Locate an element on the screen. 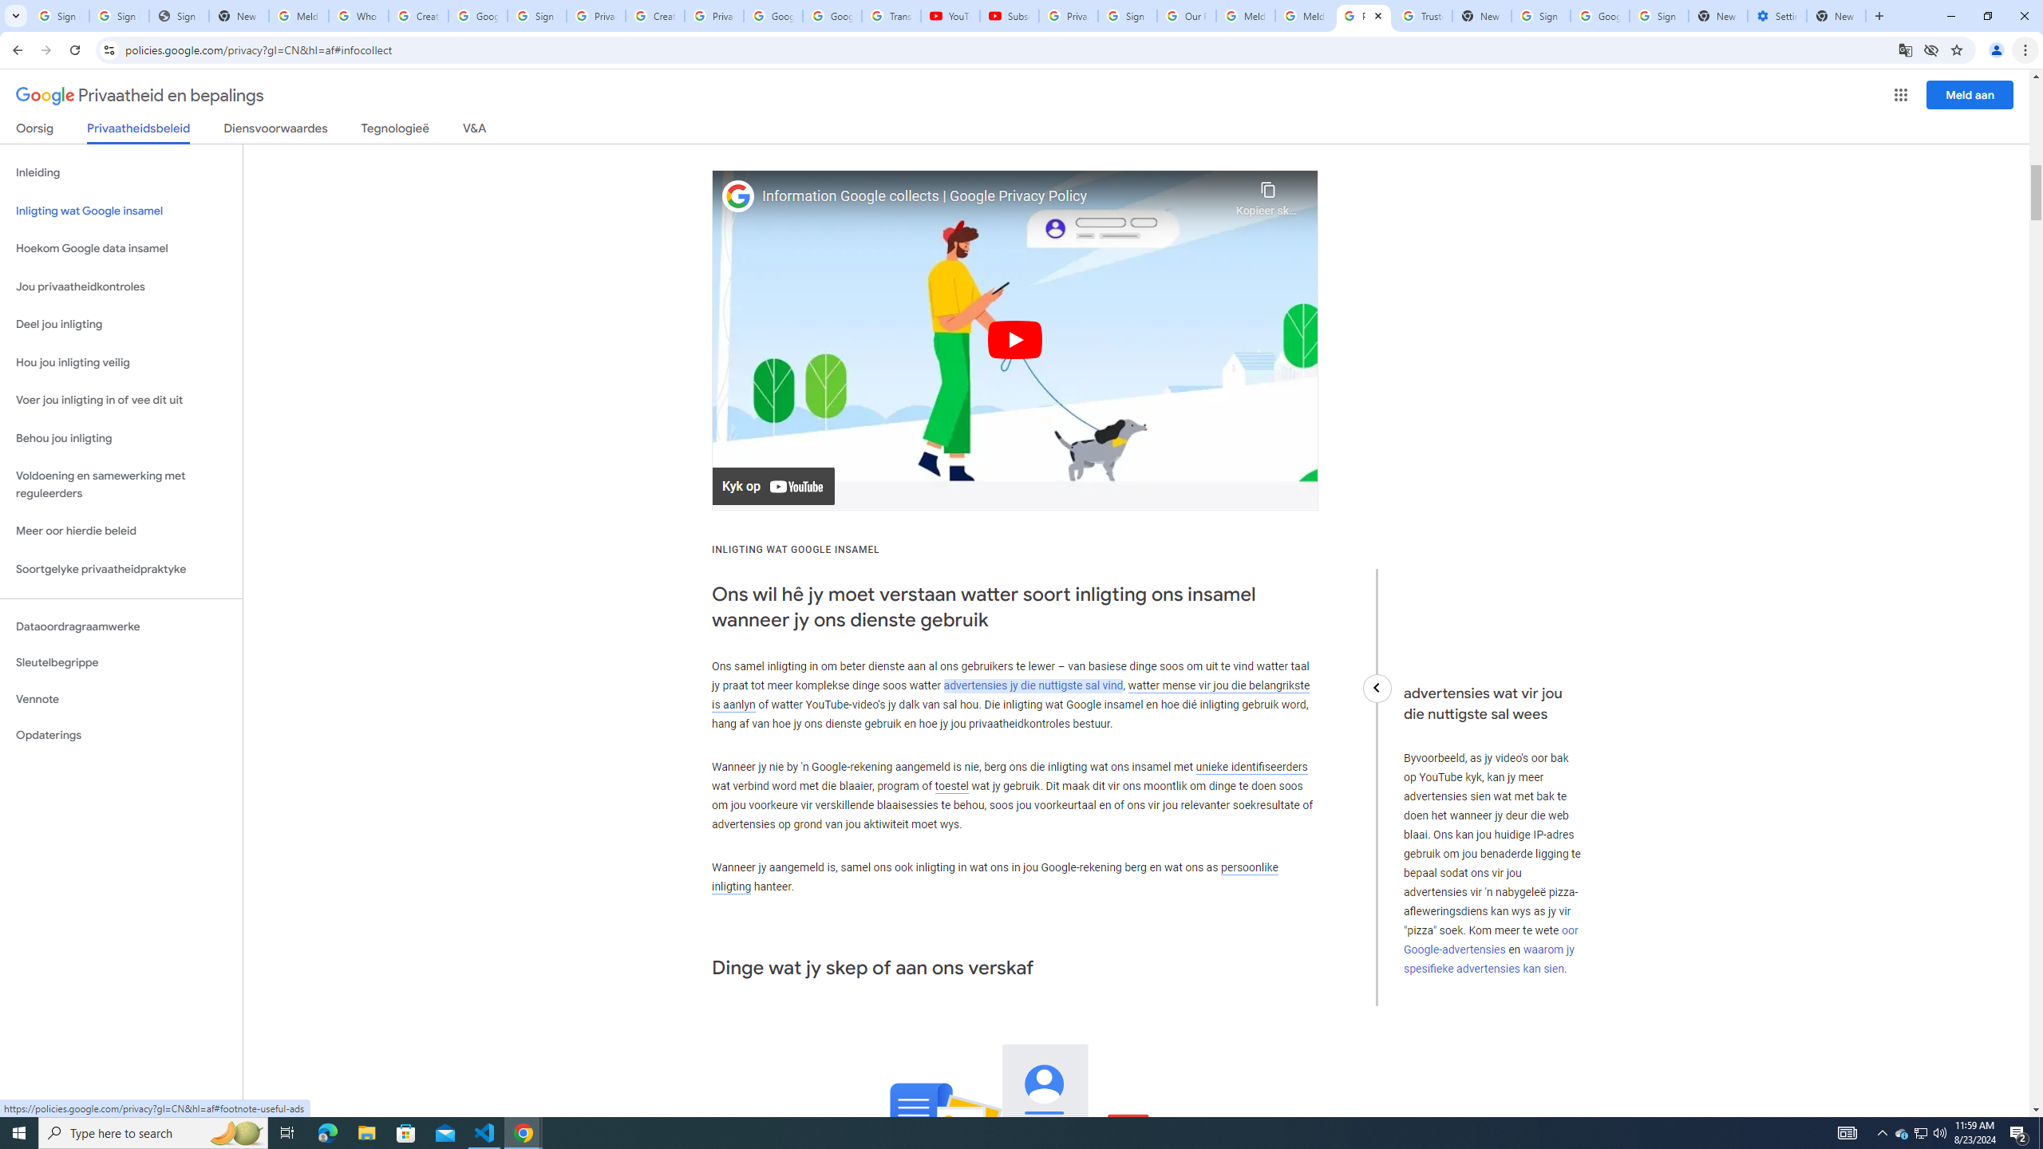 The width and height of the screenshot is (2043, 1149). Jou privaatheidkontroles is located at coordinates (121, 287).